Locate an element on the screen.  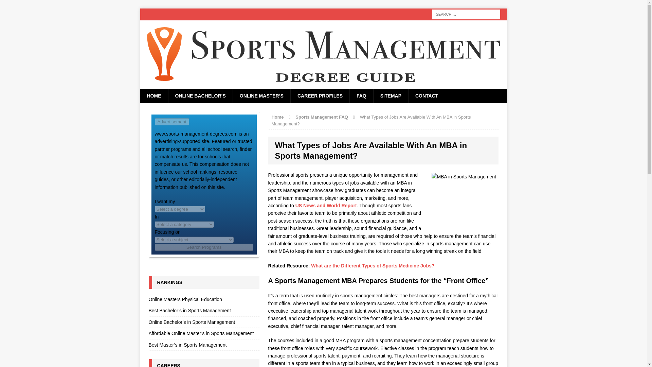
HOME is located at coordinates (153, 96).